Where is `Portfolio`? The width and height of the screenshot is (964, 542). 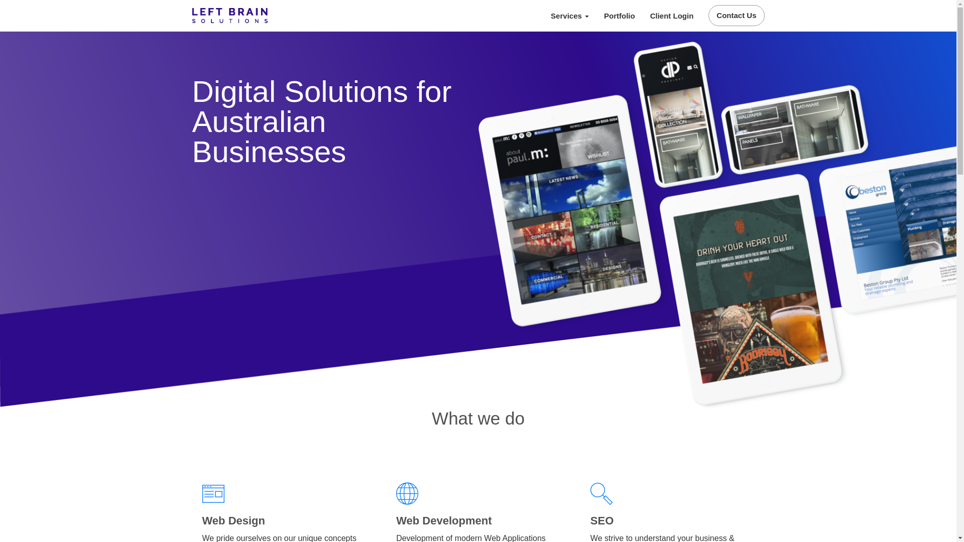 Portfolio is located at coordinates (620, 16).